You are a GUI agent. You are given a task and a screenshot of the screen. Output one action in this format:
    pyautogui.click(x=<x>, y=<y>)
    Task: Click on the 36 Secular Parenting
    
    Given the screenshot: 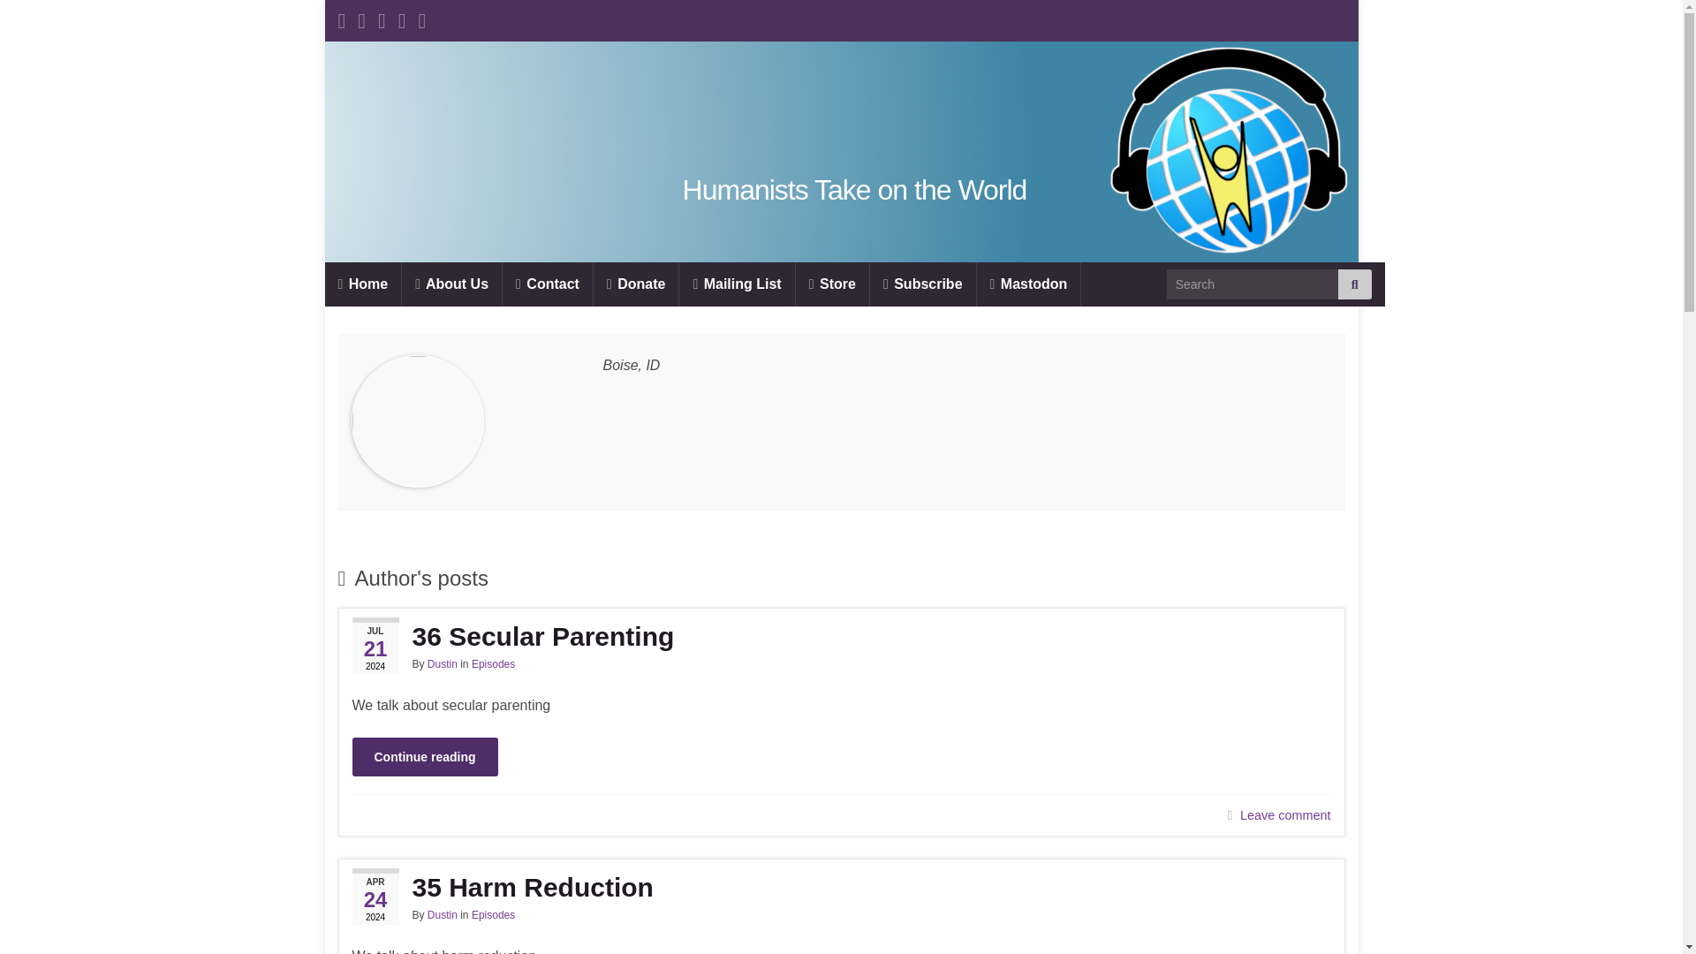 What is the action you would take?
    pyautogui.click(x=840, y=636)
    